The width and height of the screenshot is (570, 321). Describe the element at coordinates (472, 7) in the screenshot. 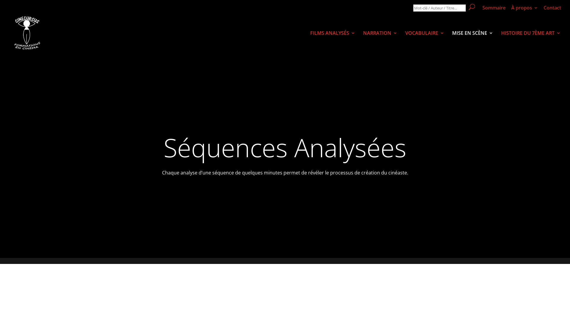

I see `U` at that location.